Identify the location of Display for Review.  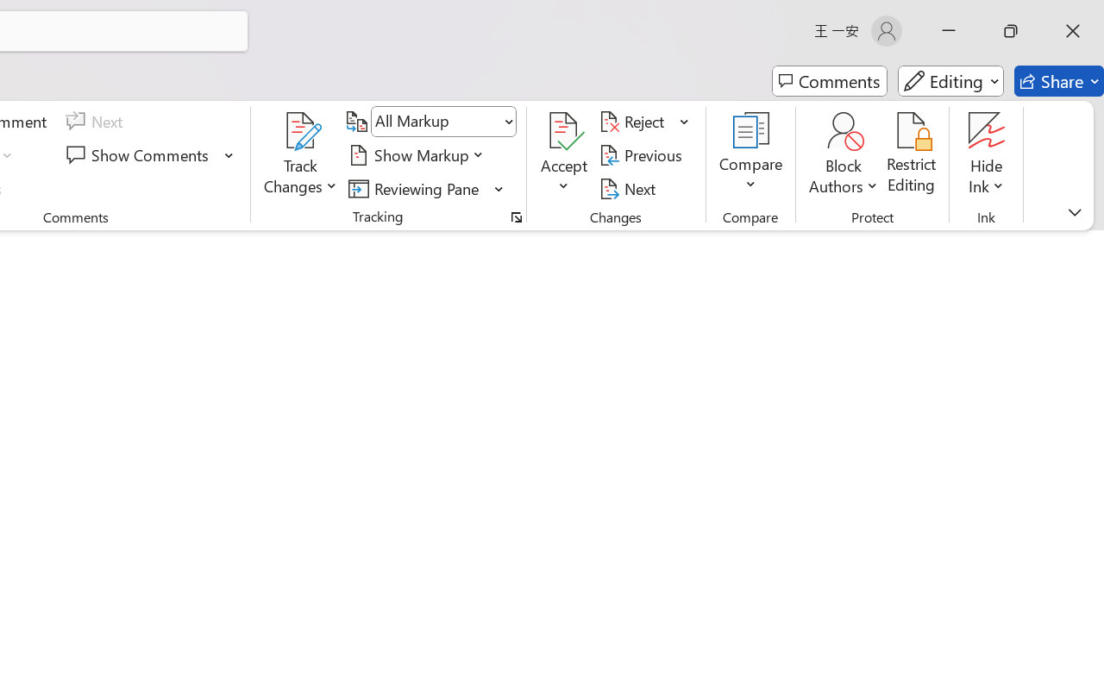
(443, 122).